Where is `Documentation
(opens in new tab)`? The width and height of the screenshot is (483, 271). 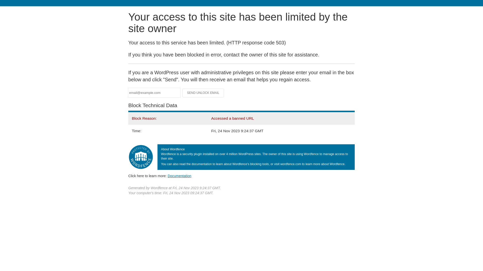
Documentation
(opens in new tab) is located at coordinates (179, 176).